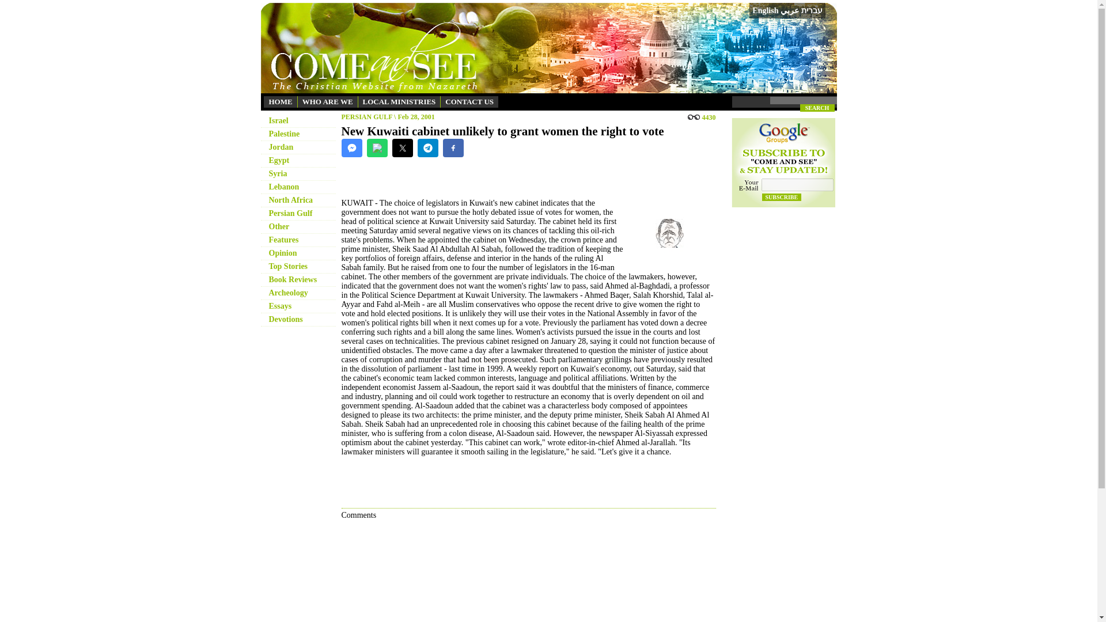  Describe the element at coordinates (290, 213) in the screenshot. I see `Persian Gulf` at that location.